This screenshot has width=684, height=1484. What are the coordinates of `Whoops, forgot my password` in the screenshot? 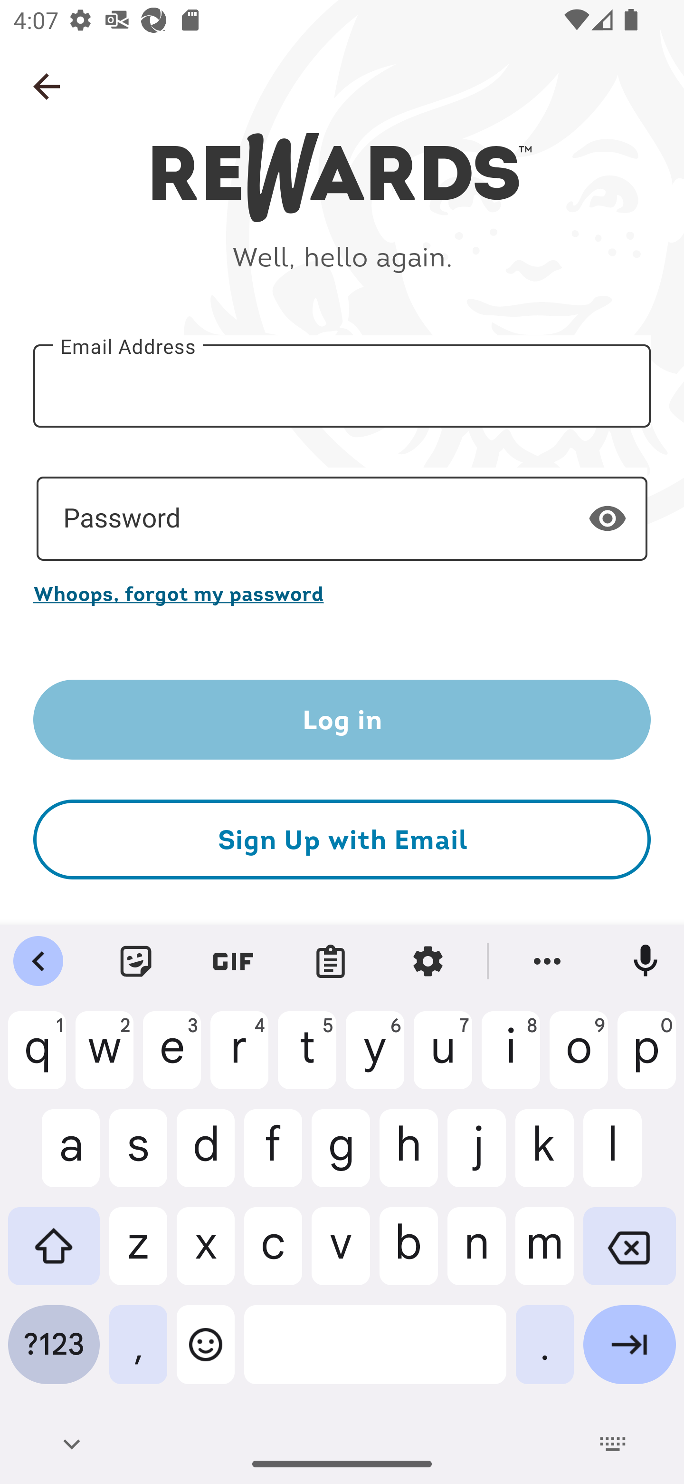 It's located at (342, 594).